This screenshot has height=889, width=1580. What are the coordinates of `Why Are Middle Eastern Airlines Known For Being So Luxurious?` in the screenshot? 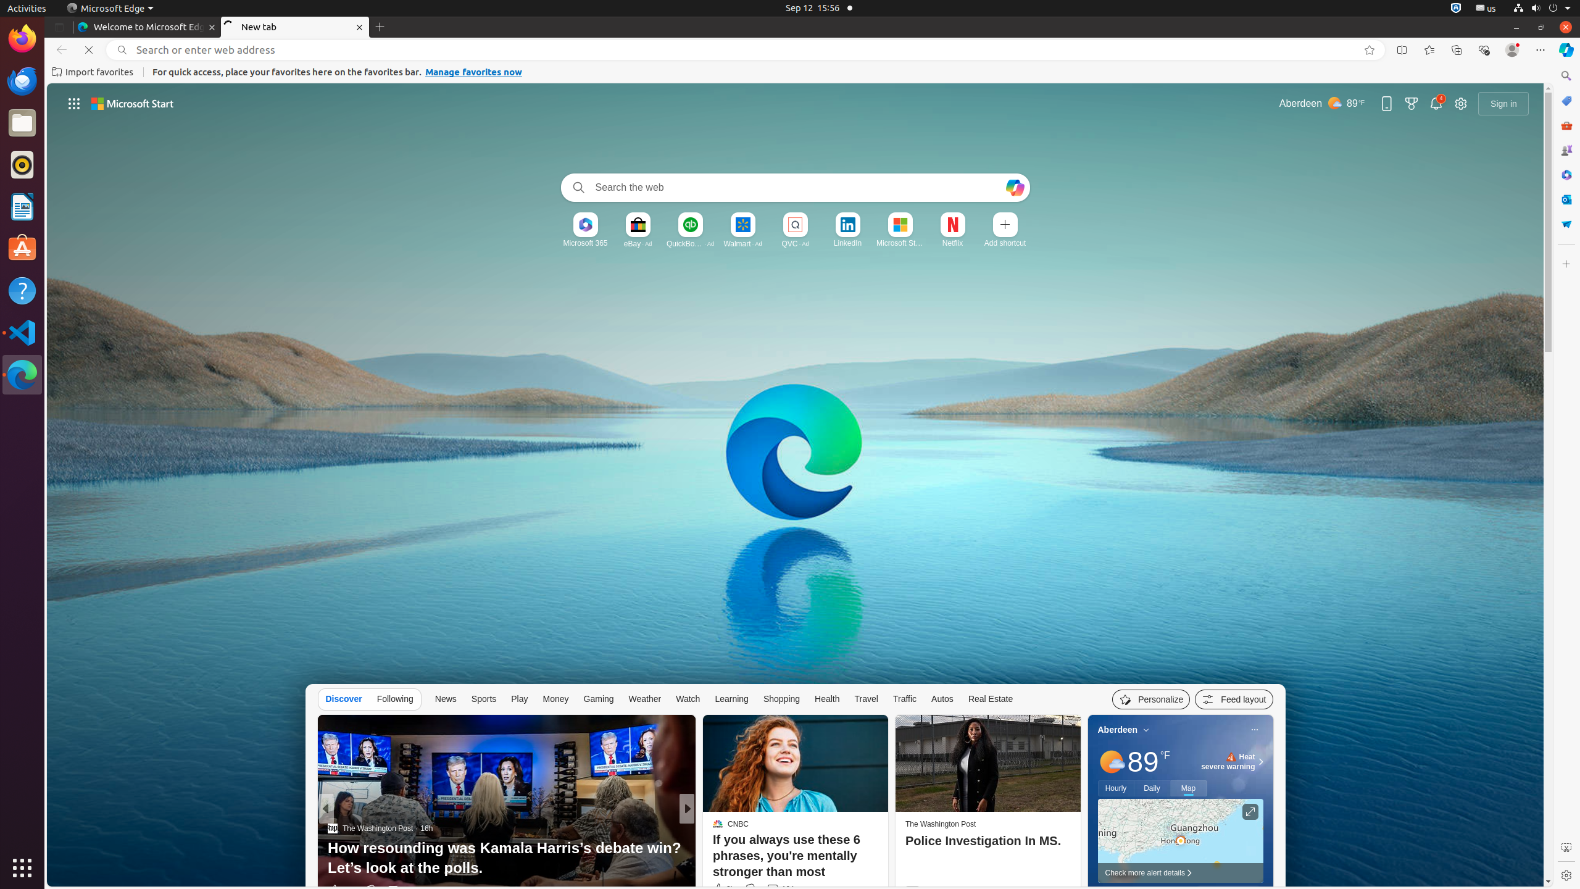 It's located at (886, 858).